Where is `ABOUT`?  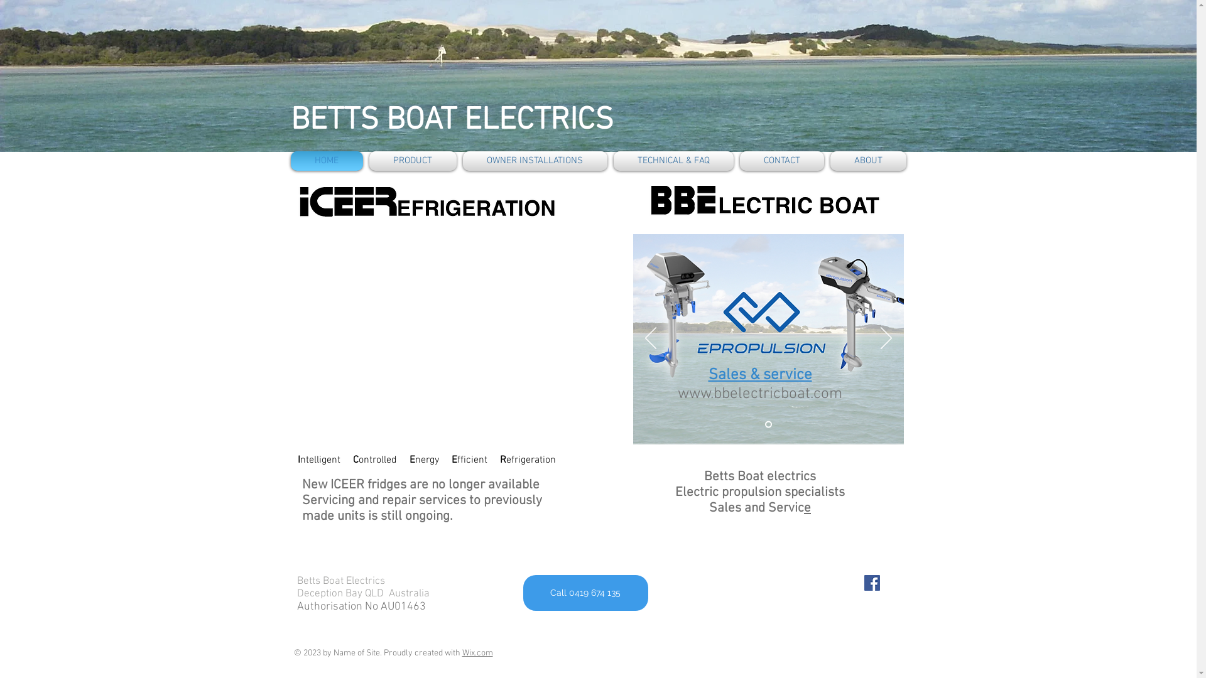 ABOUT is located at coordinates (866, 161).